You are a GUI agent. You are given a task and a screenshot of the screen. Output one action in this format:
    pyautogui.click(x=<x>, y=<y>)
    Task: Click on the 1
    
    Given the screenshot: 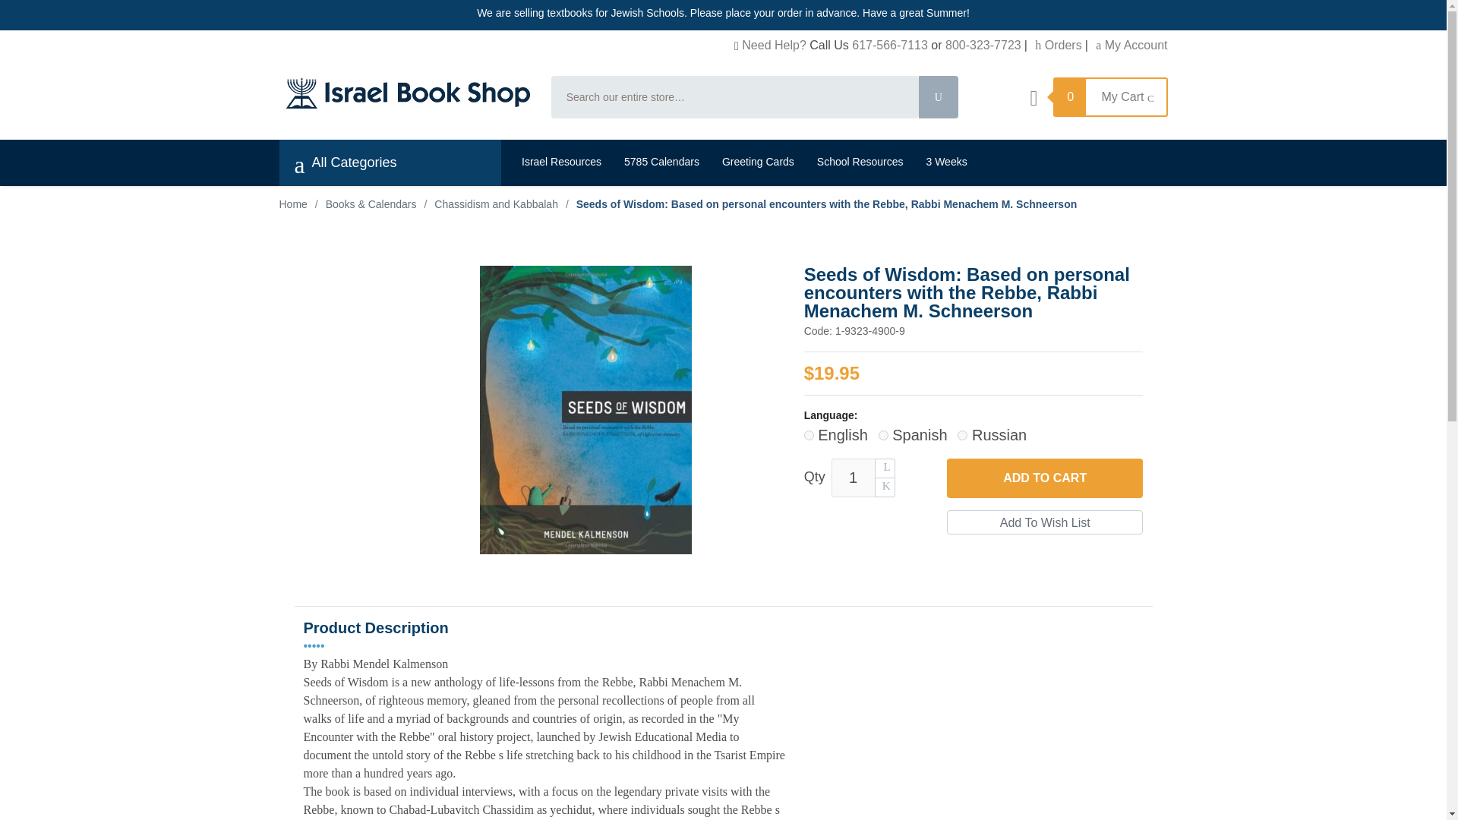 What is the action you would take?
    pyautogui.click(x=854, y=477)
    